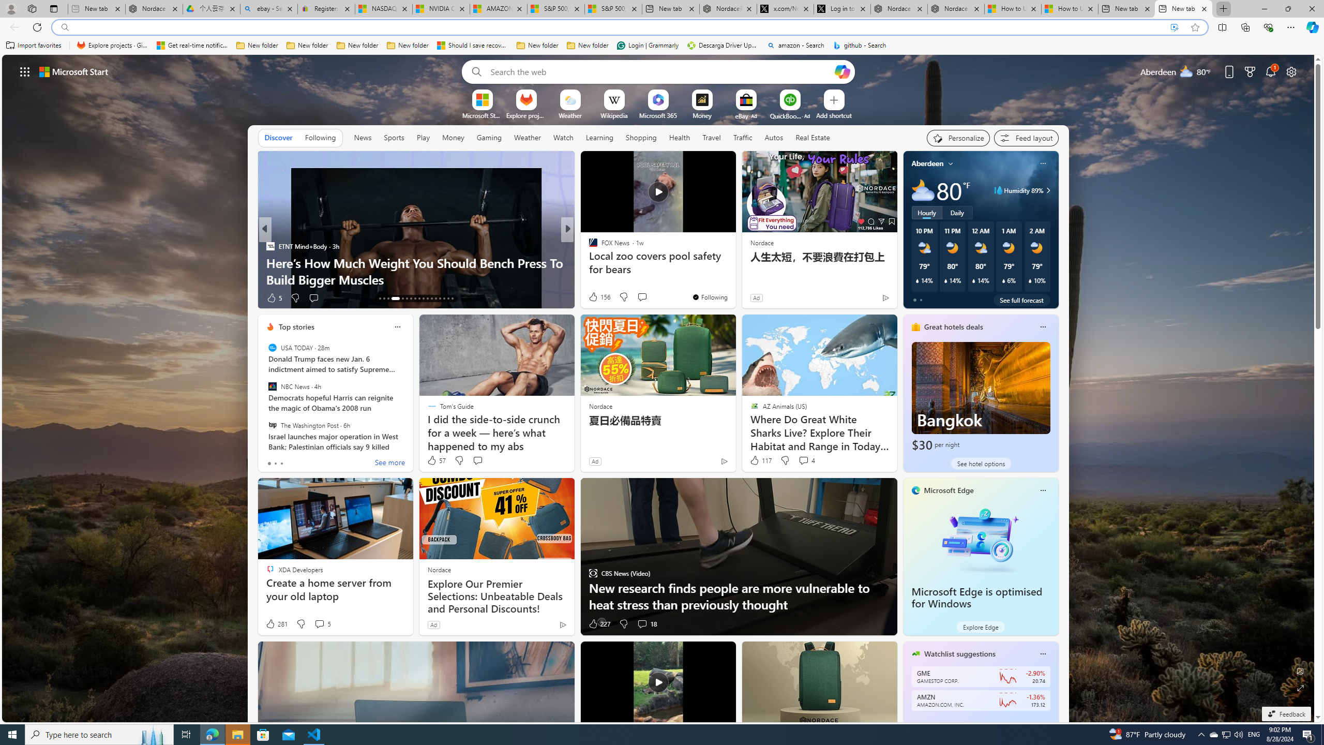 This screenshot has width=1324, height=745. I want to click on Travel, so click(712, 138).